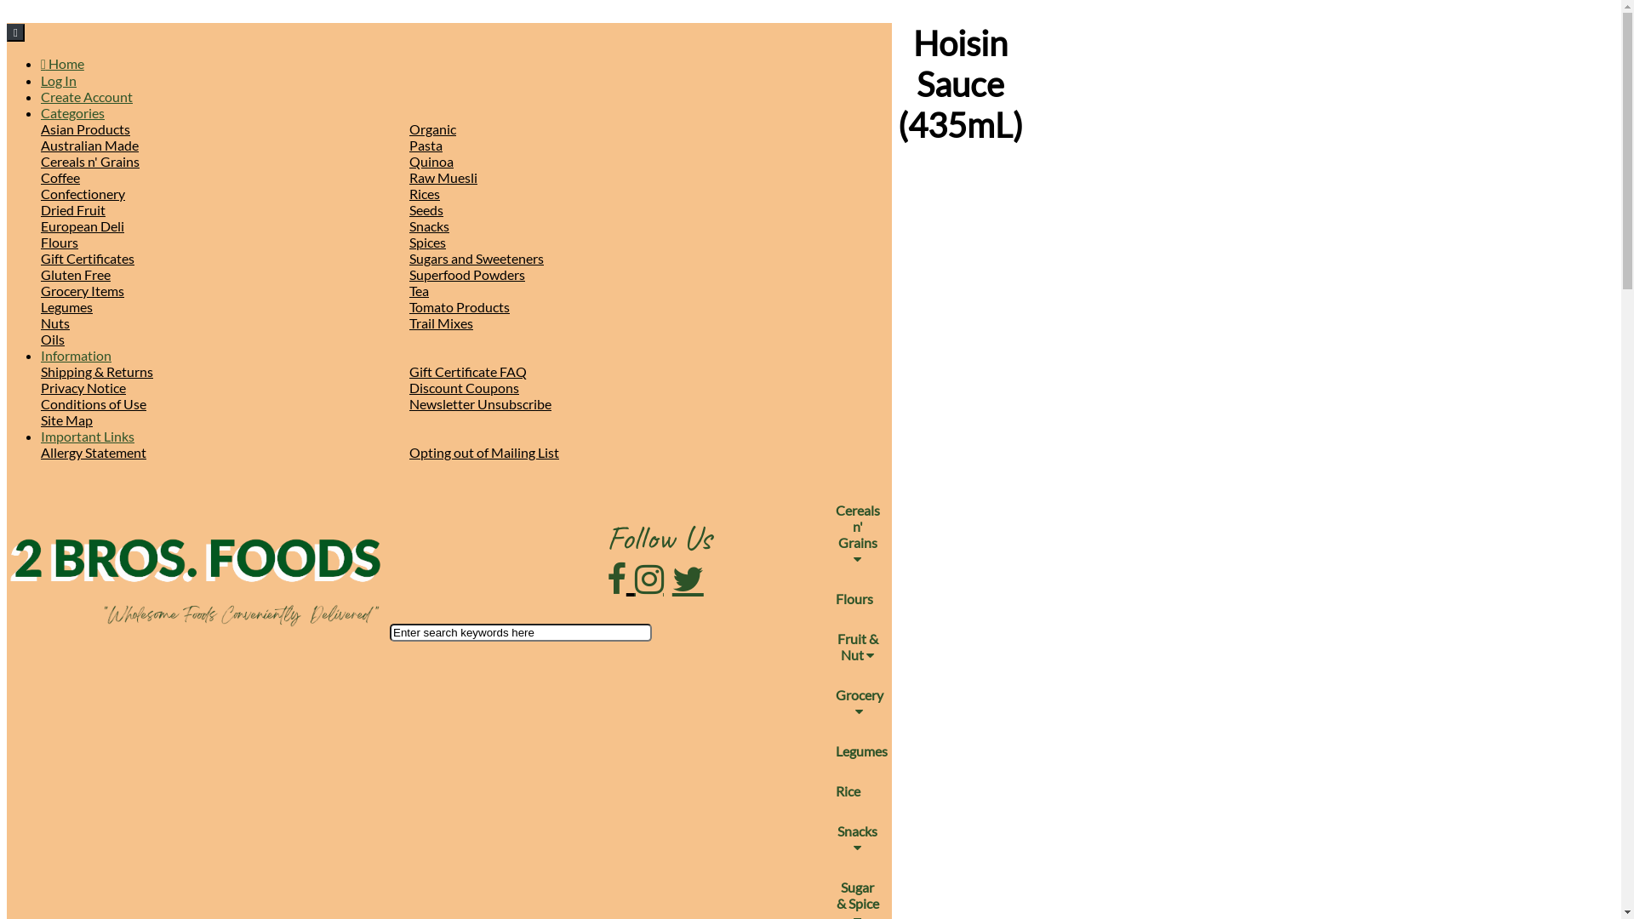 This screenshot has height=919, width=1634. Describe the element at coordinates (60, 242) in the screenshot. I see `Flours` at that location.